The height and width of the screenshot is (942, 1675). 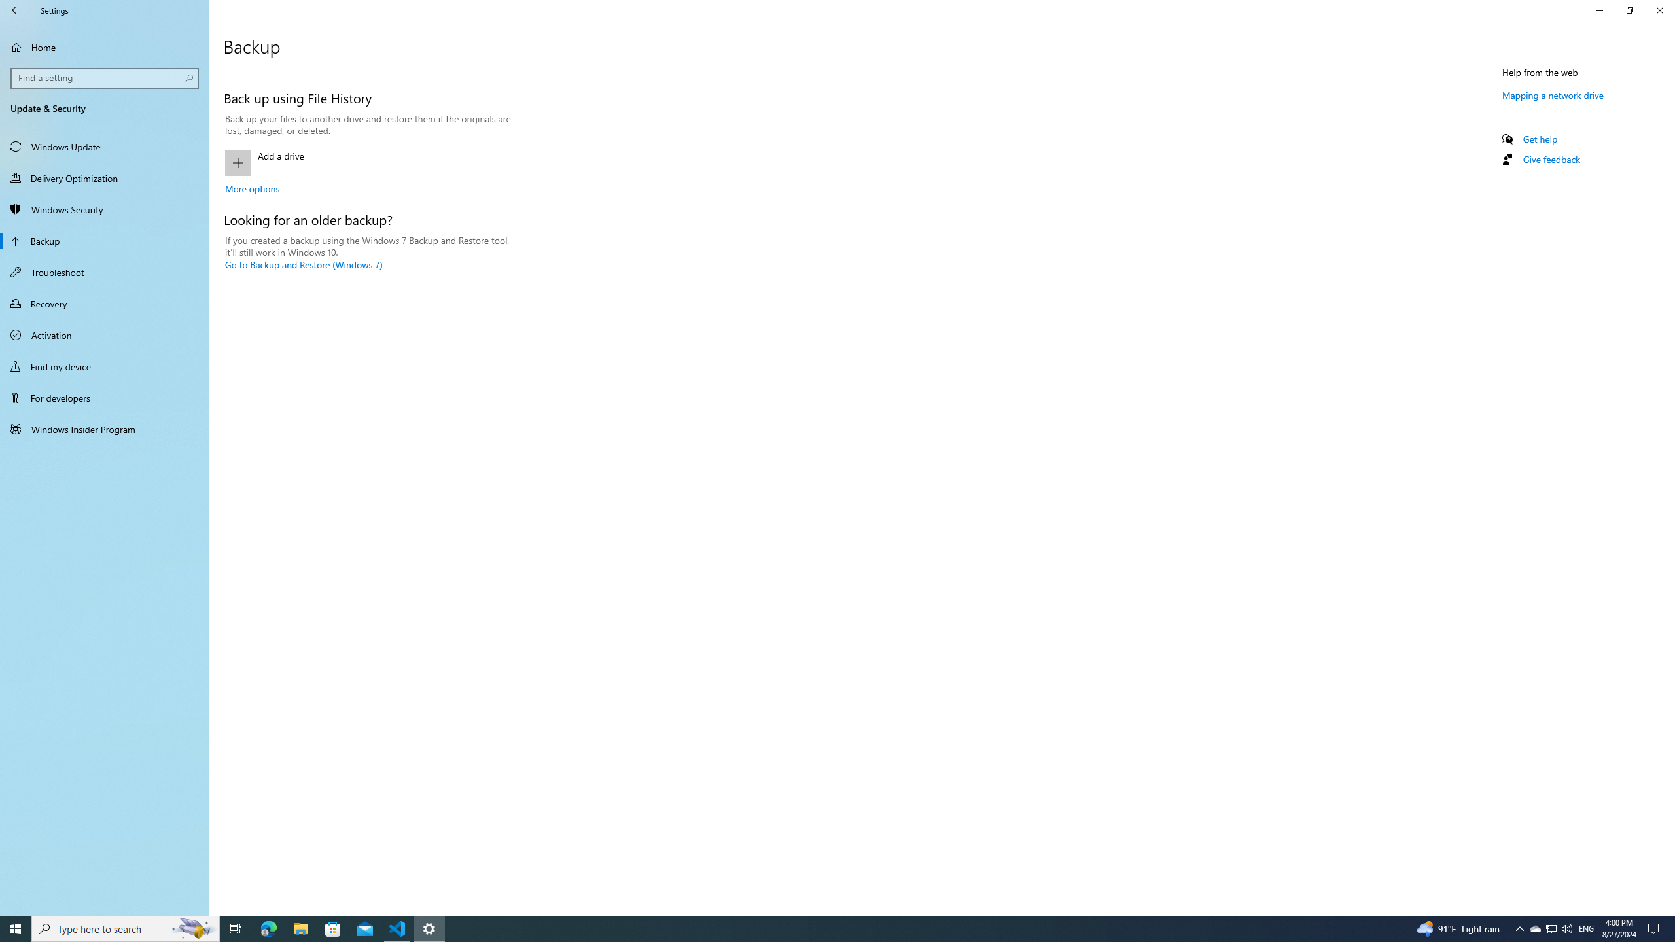 I want to click on Windows Update, so click(x=105, y=147).